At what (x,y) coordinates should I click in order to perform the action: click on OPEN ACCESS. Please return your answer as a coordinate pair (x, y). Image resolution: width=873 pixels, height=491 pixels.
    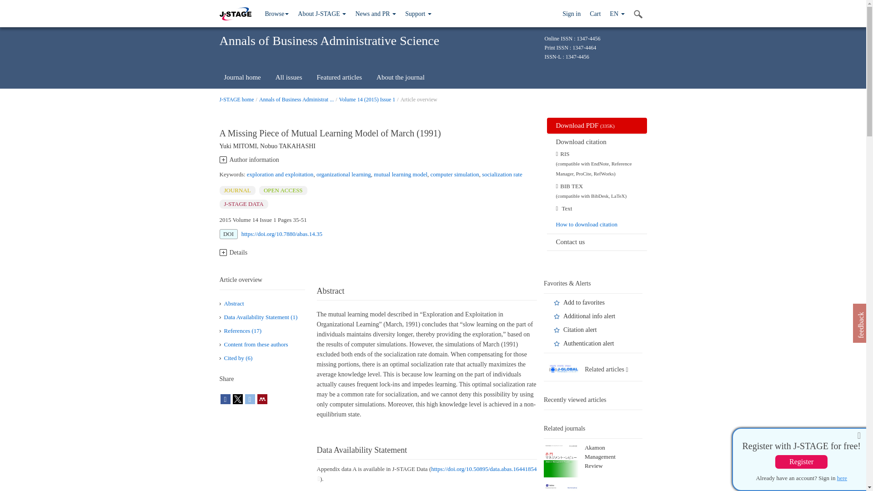
    Looking at the image, I should click on (283, 190).